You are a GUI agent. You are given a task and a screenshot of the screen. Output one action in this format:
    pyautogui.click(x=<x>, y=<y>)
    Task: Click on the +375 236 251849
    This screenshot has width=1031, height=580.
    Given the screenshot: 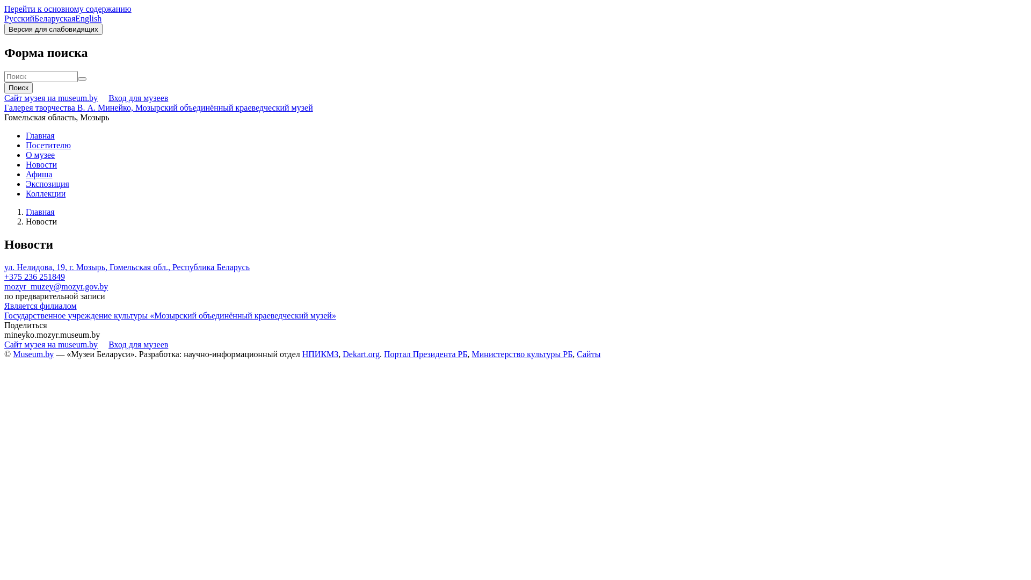 What is the action you would take?
    pyautogui.click(x=34, y=277)
    